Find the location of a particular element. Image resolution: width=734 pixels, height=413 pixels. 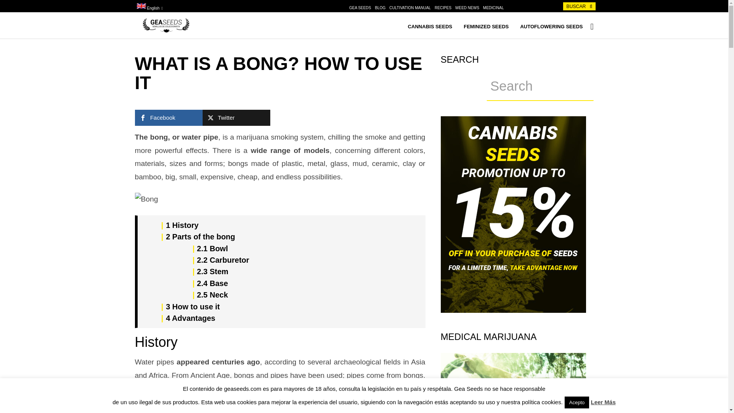

Blog Cannabico de GeaSeeds is located at coordinates (165, 31).